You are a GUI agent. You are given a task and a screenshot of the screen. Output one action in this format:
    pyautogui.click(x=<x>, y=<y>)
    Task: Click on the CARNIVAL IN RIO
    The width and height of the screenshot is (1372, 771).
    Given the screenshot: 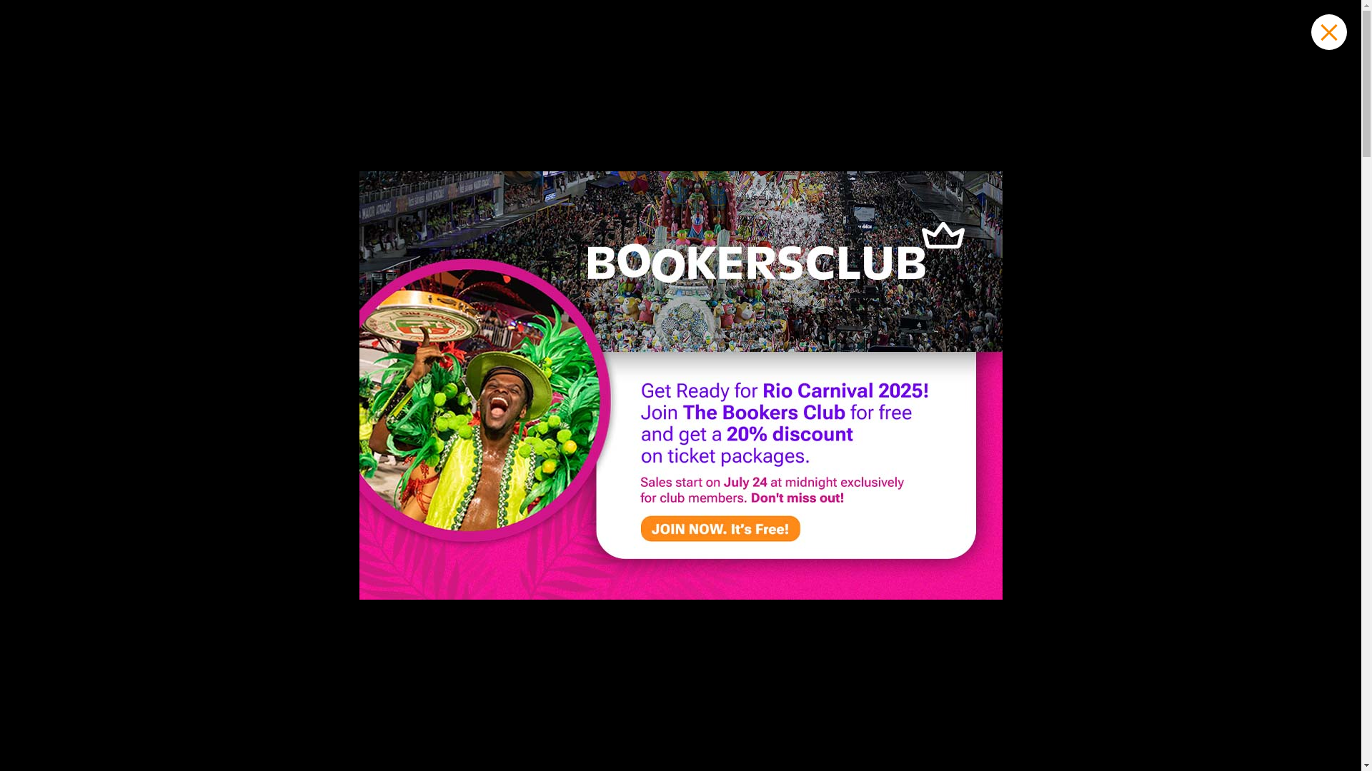 What is the action you would take?
    pyautogui.click(x=642, y=64)
    